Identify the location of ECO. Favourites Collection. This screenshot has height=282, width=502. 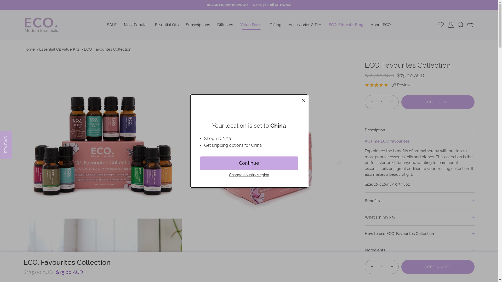
(108, 49).